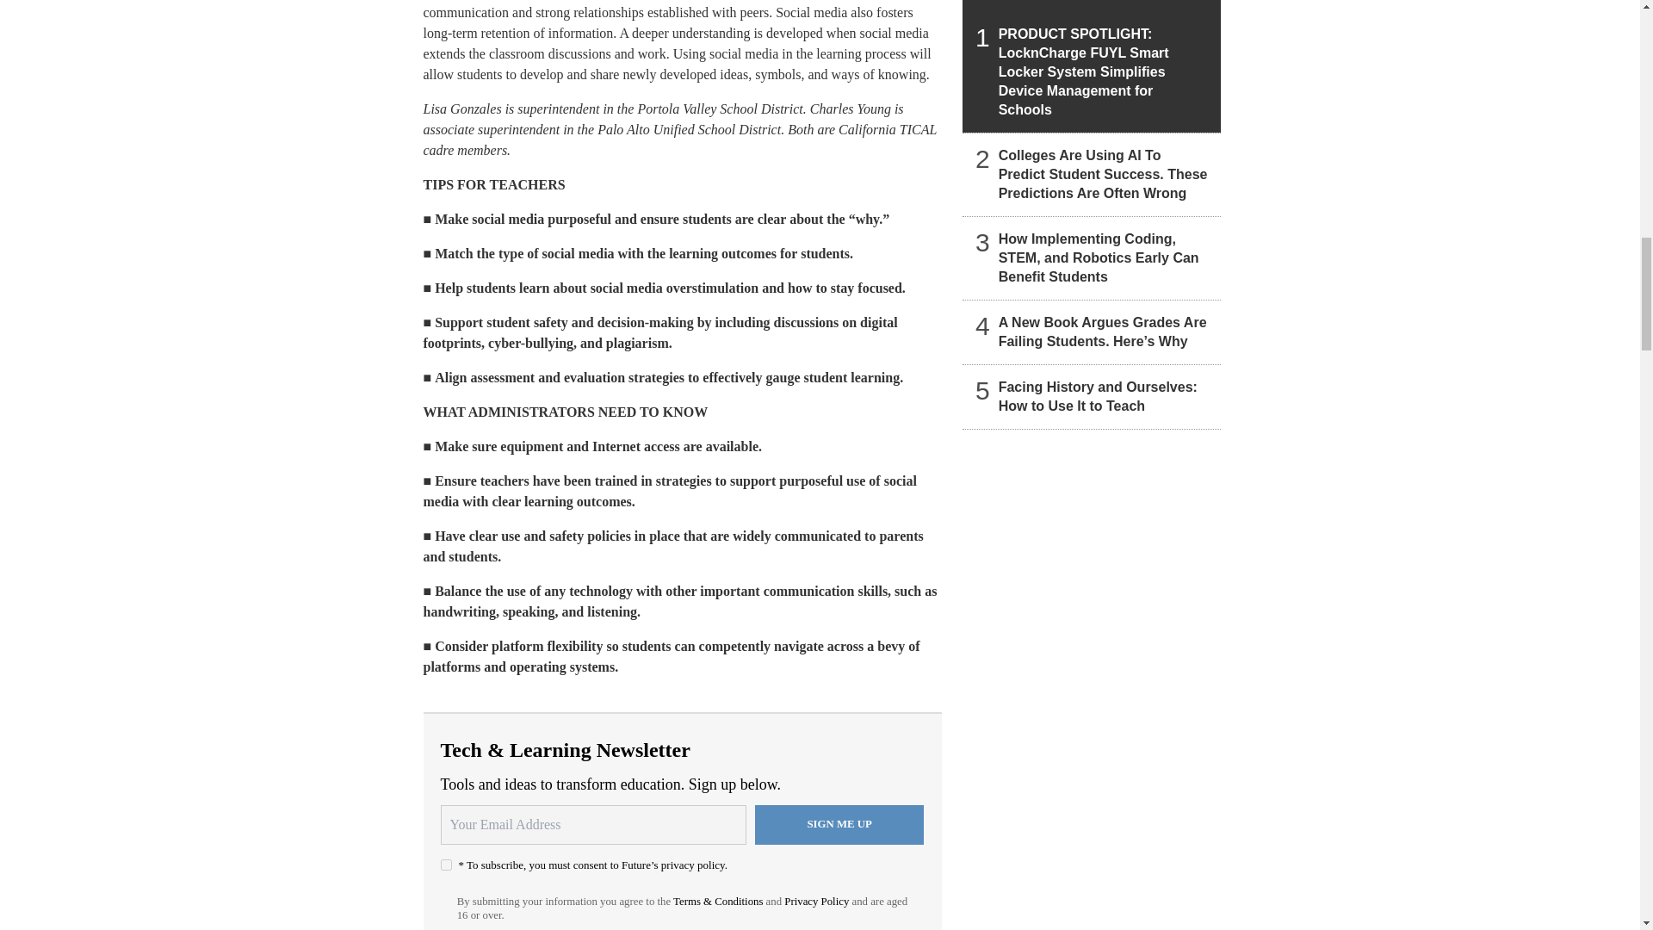 This screenshot has width=1653, height=930. I want to click on Sign me up, so click(839, 825).